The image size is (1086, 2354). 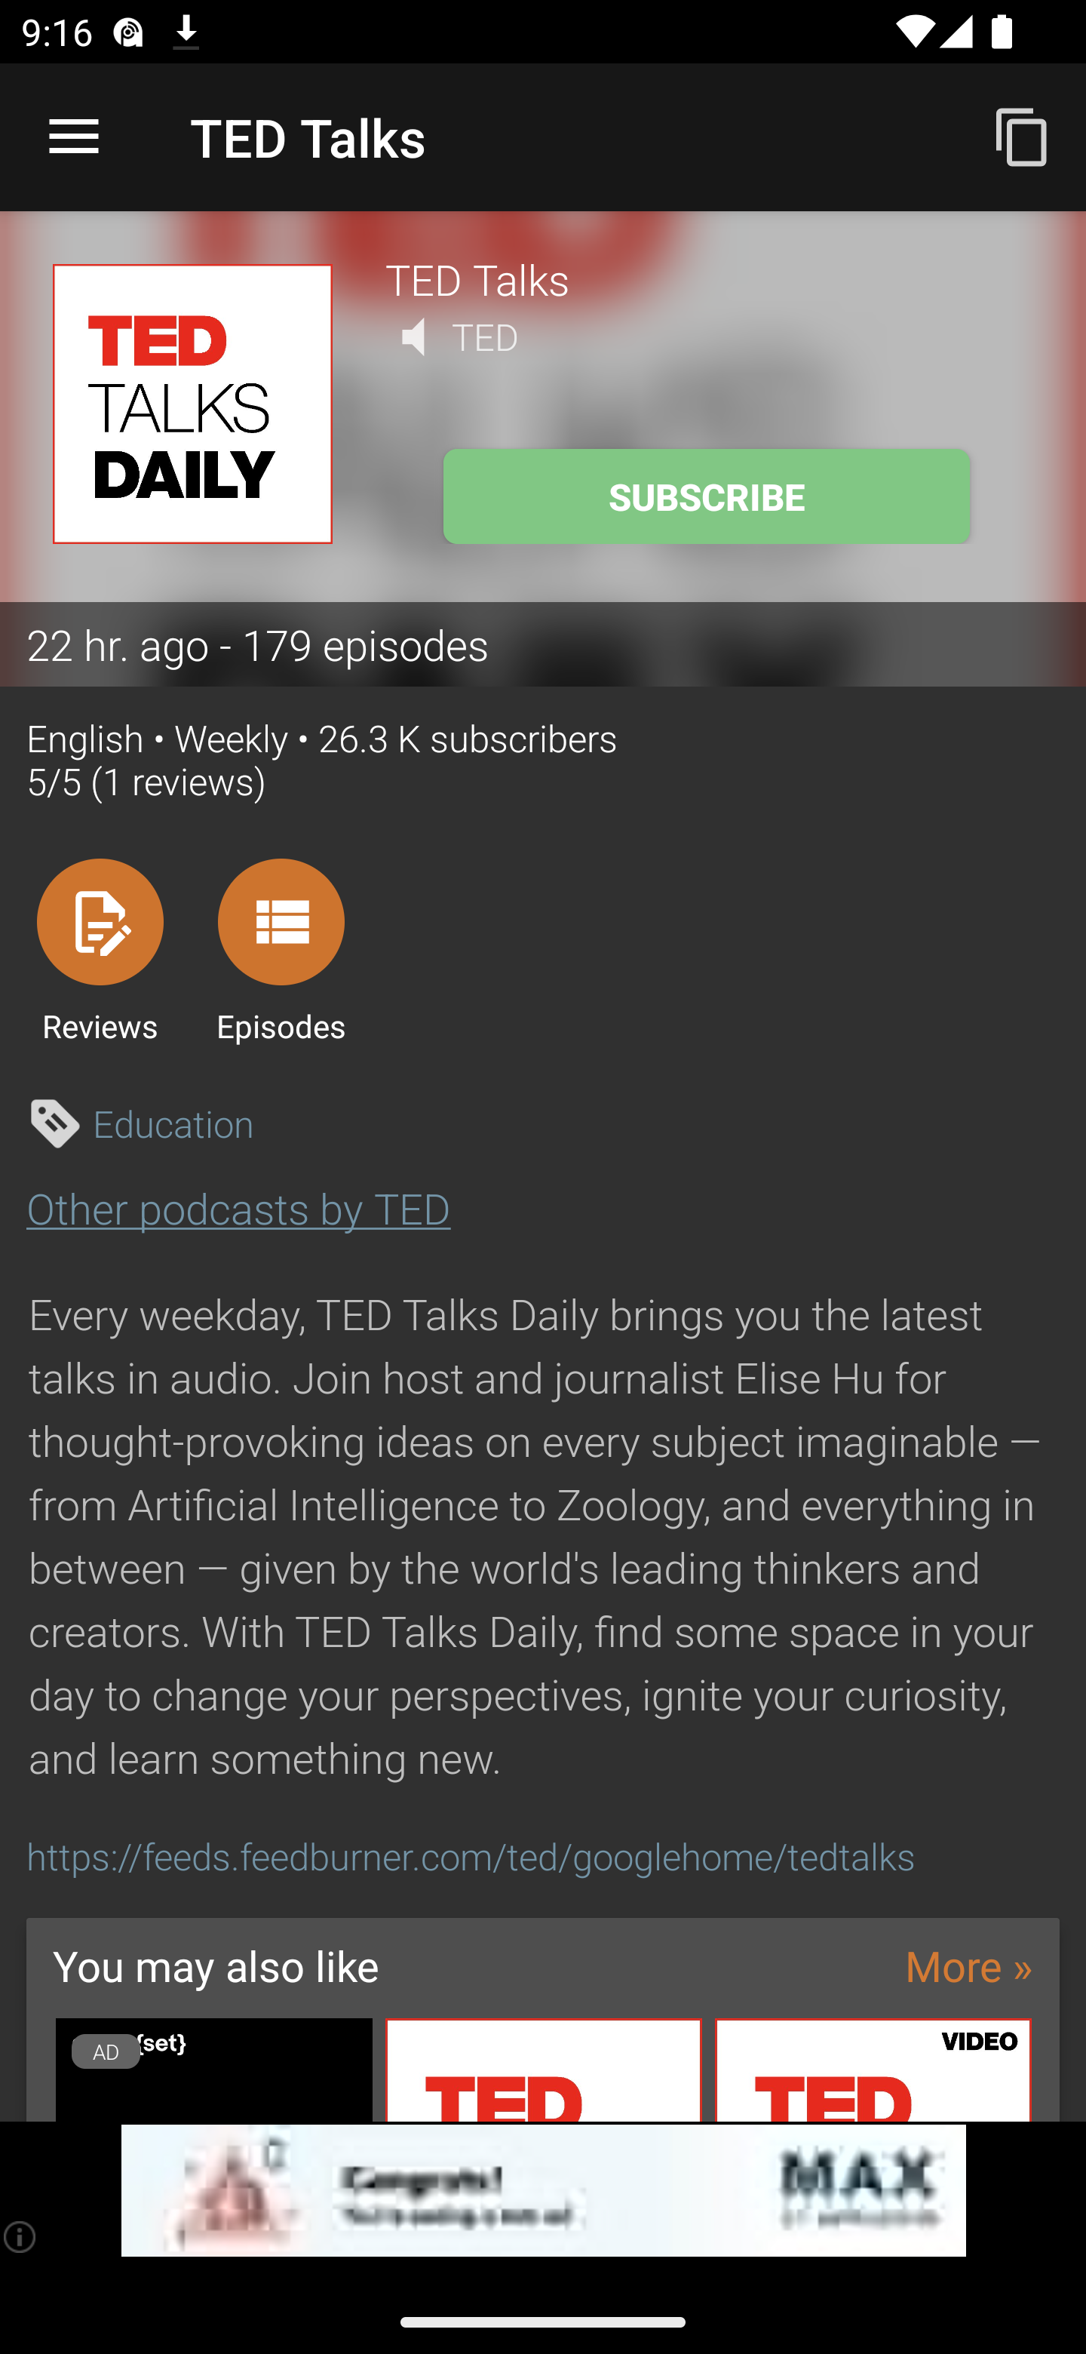 I want to click on More », so click(x=968, y=1965).